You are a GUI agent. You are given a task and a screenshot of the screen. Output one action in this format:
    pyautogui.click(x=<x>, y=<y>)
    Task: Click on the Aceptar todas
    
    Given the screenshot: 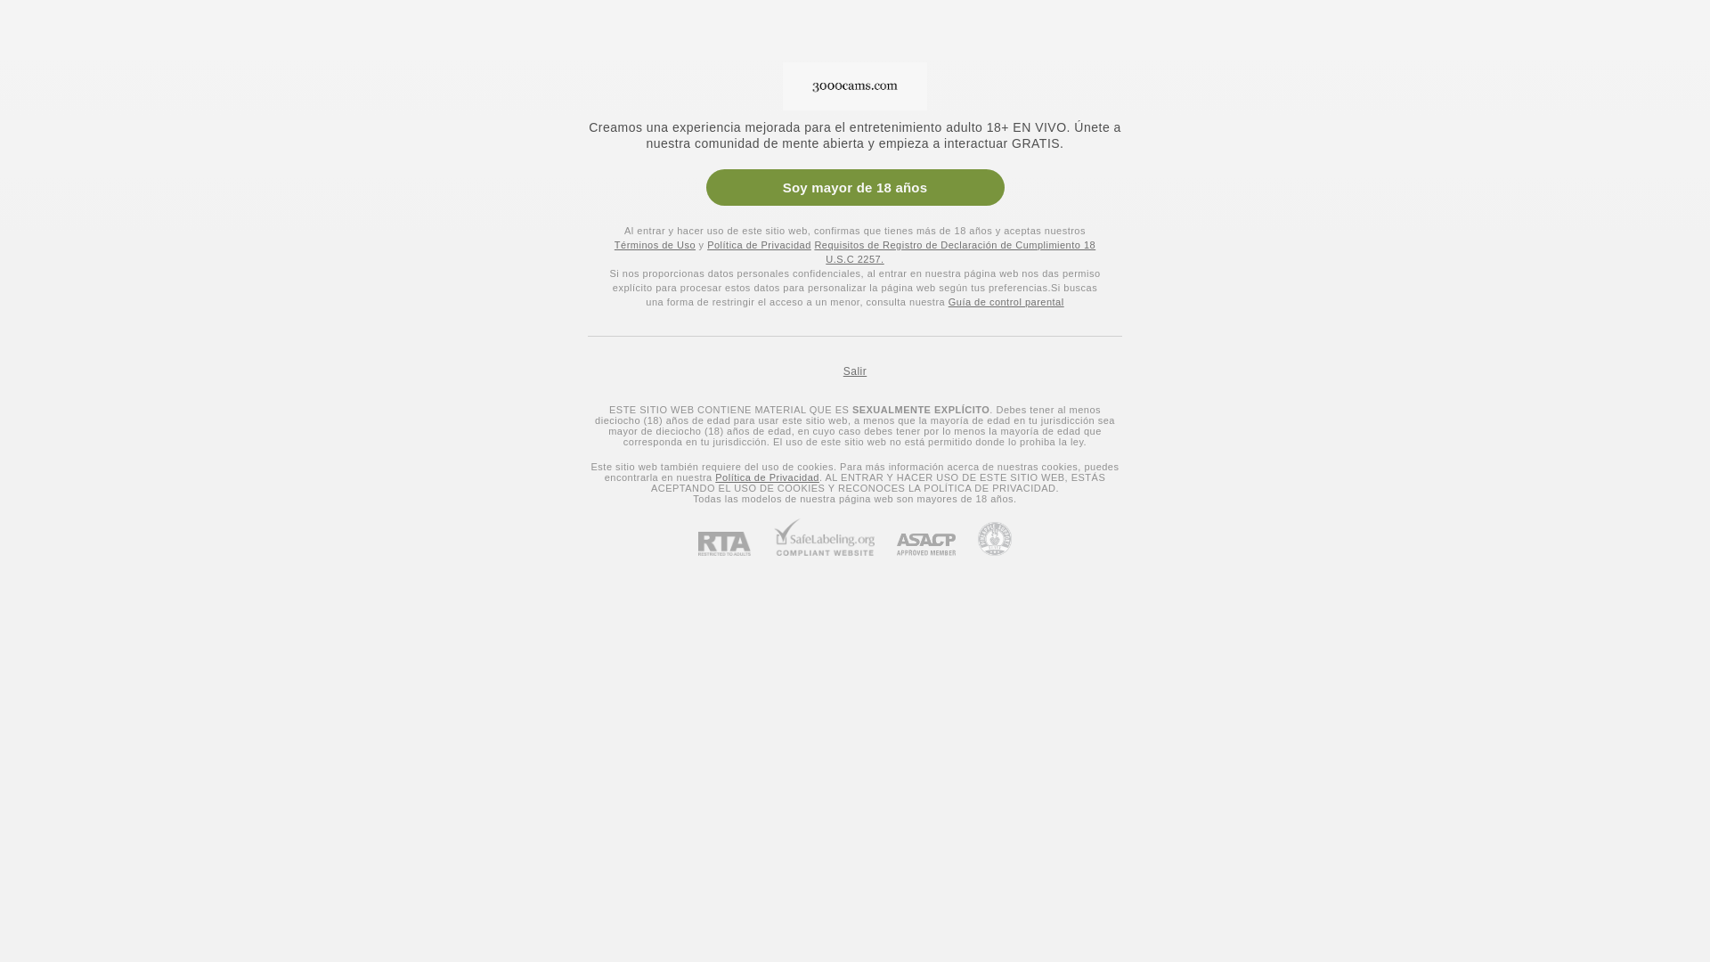 What is the action you would take?
    pyautogui.click(x=1265, y=914)
    